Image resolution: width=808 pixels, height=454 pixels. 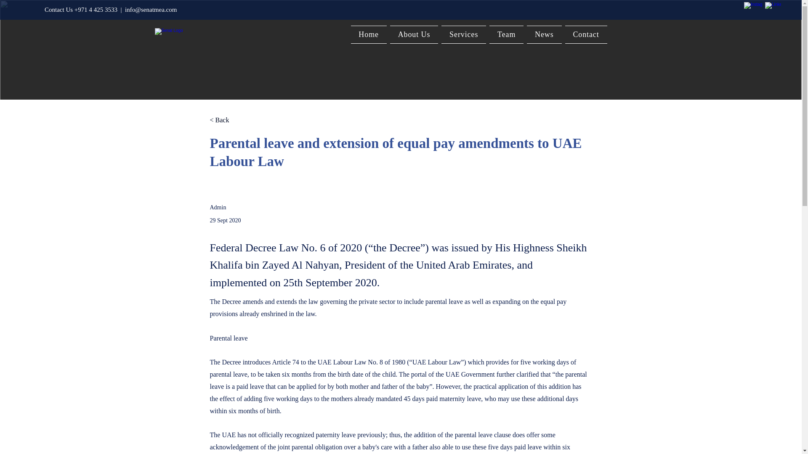 What do you see at coordinates (464, 34) in the screenshot?
I see `Services` at bounding box center [464, 34].